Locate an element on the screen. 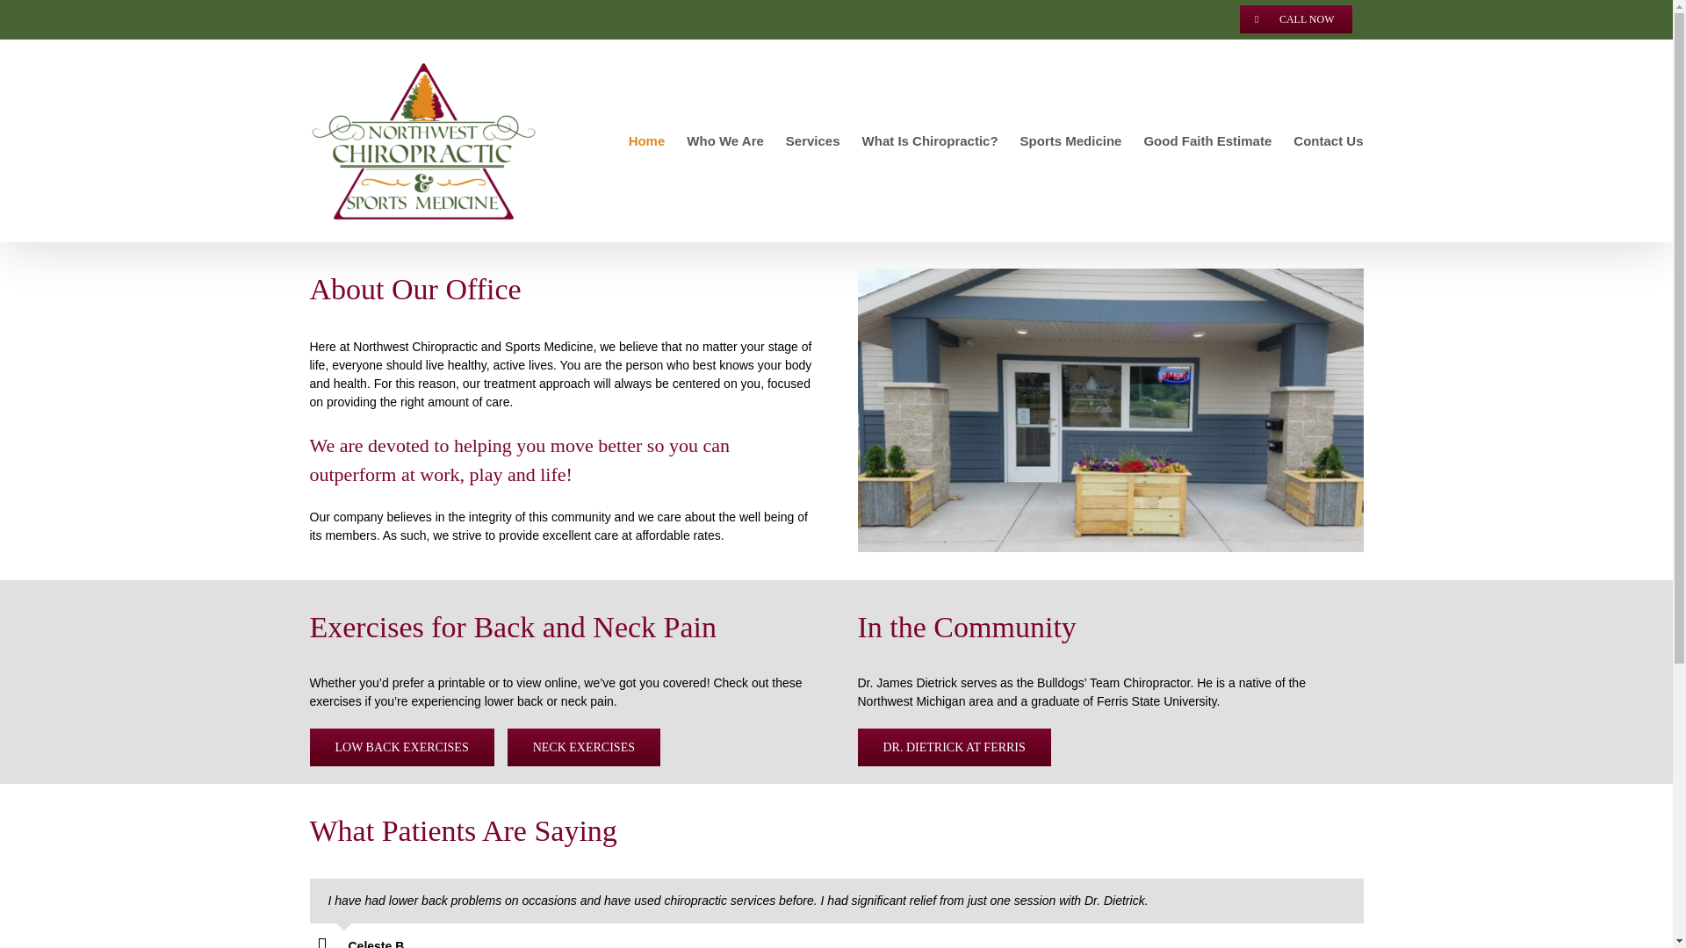 This screenshot has width=1686, height=948. CALL NOW is located at coordinates (1296, 19).